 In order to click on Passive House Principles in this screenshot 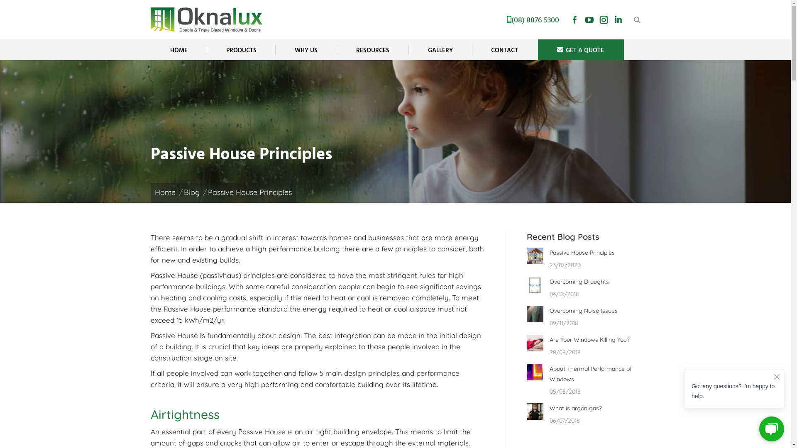, I will do `click(582, 253)`.